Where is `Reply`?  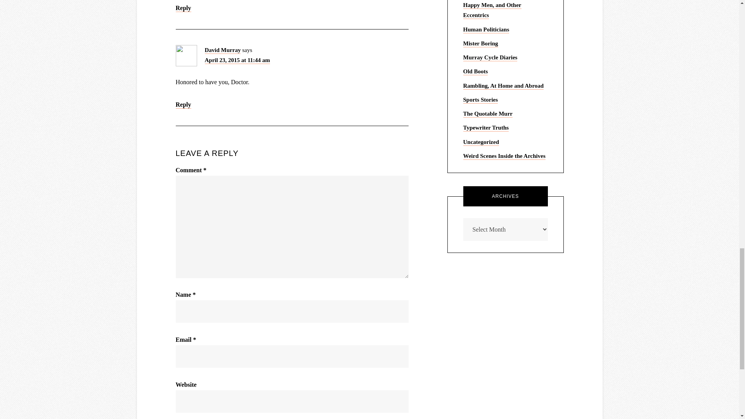
Reply is located at coordinates (183, 105).